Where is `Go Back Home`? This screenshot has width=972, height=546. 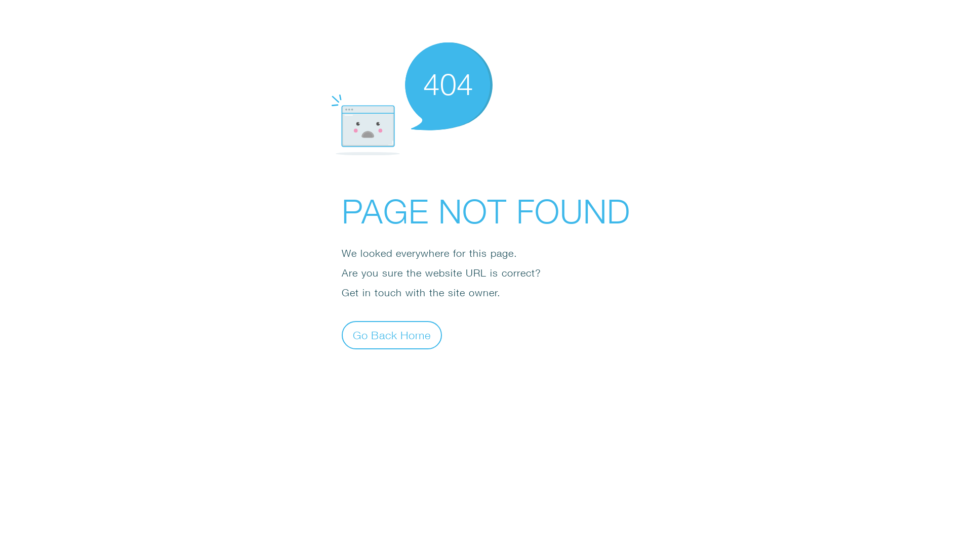
Go Back Home is located at coordinates (392, 335).